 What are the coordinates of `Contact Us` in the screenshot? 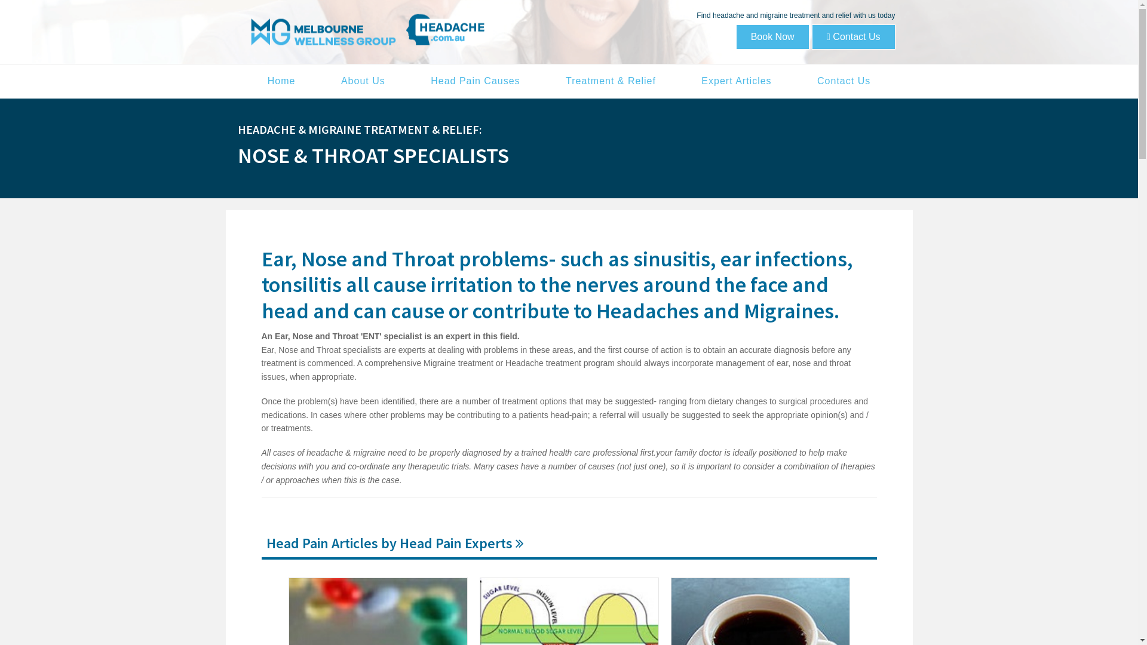 It's located at (844, 81).